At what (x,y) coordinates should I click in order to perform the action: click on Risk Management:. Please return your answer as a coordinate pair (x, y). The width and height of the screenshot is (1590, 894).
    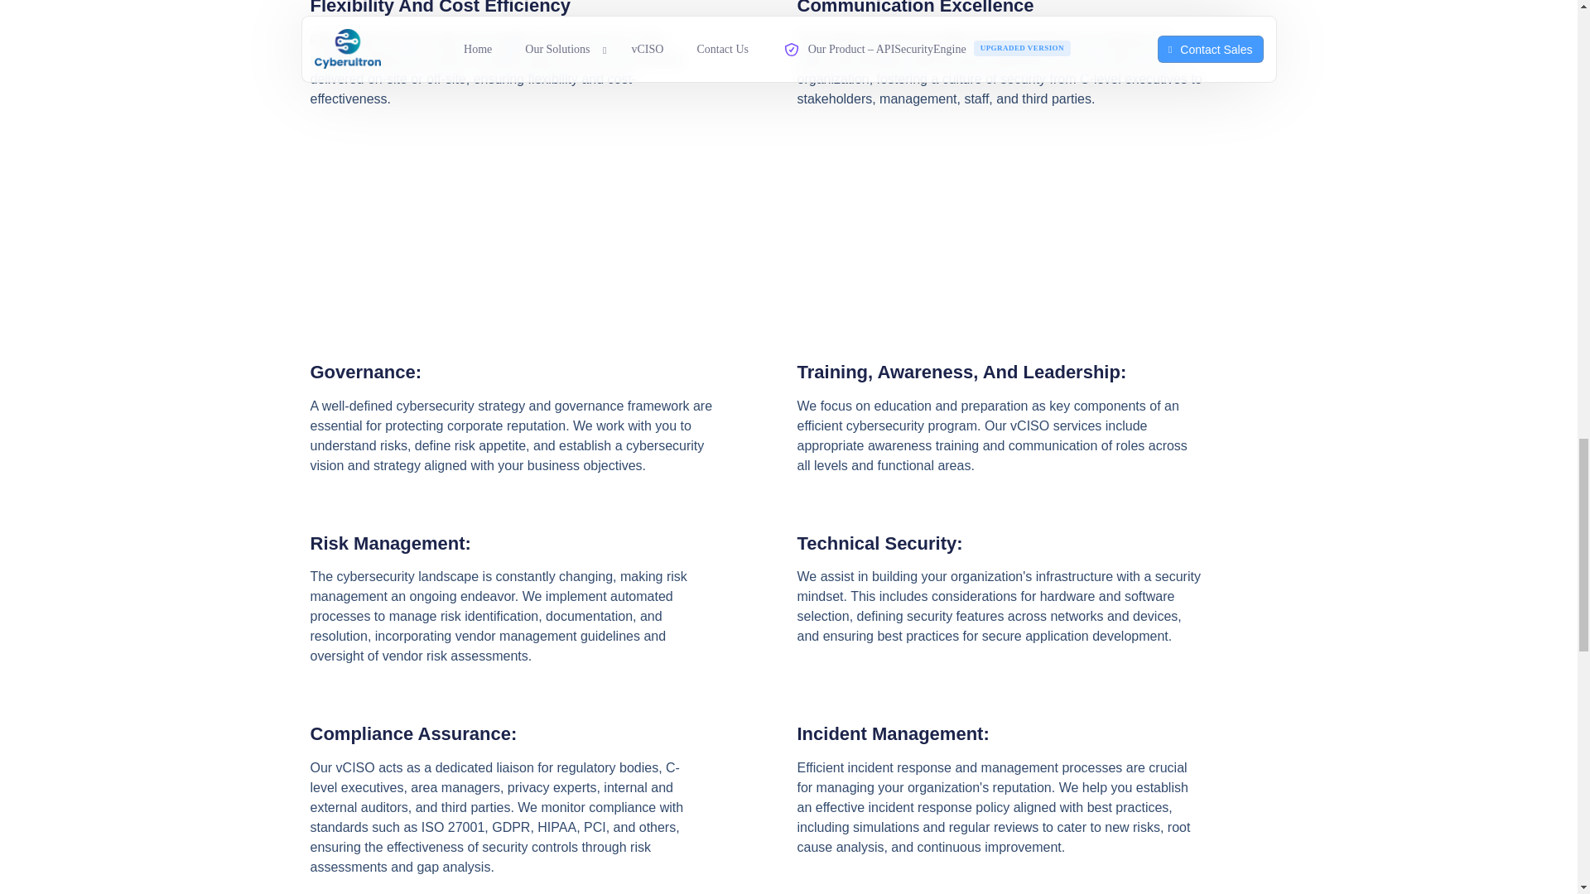
    Looking at the image, I should click on (390, 543).